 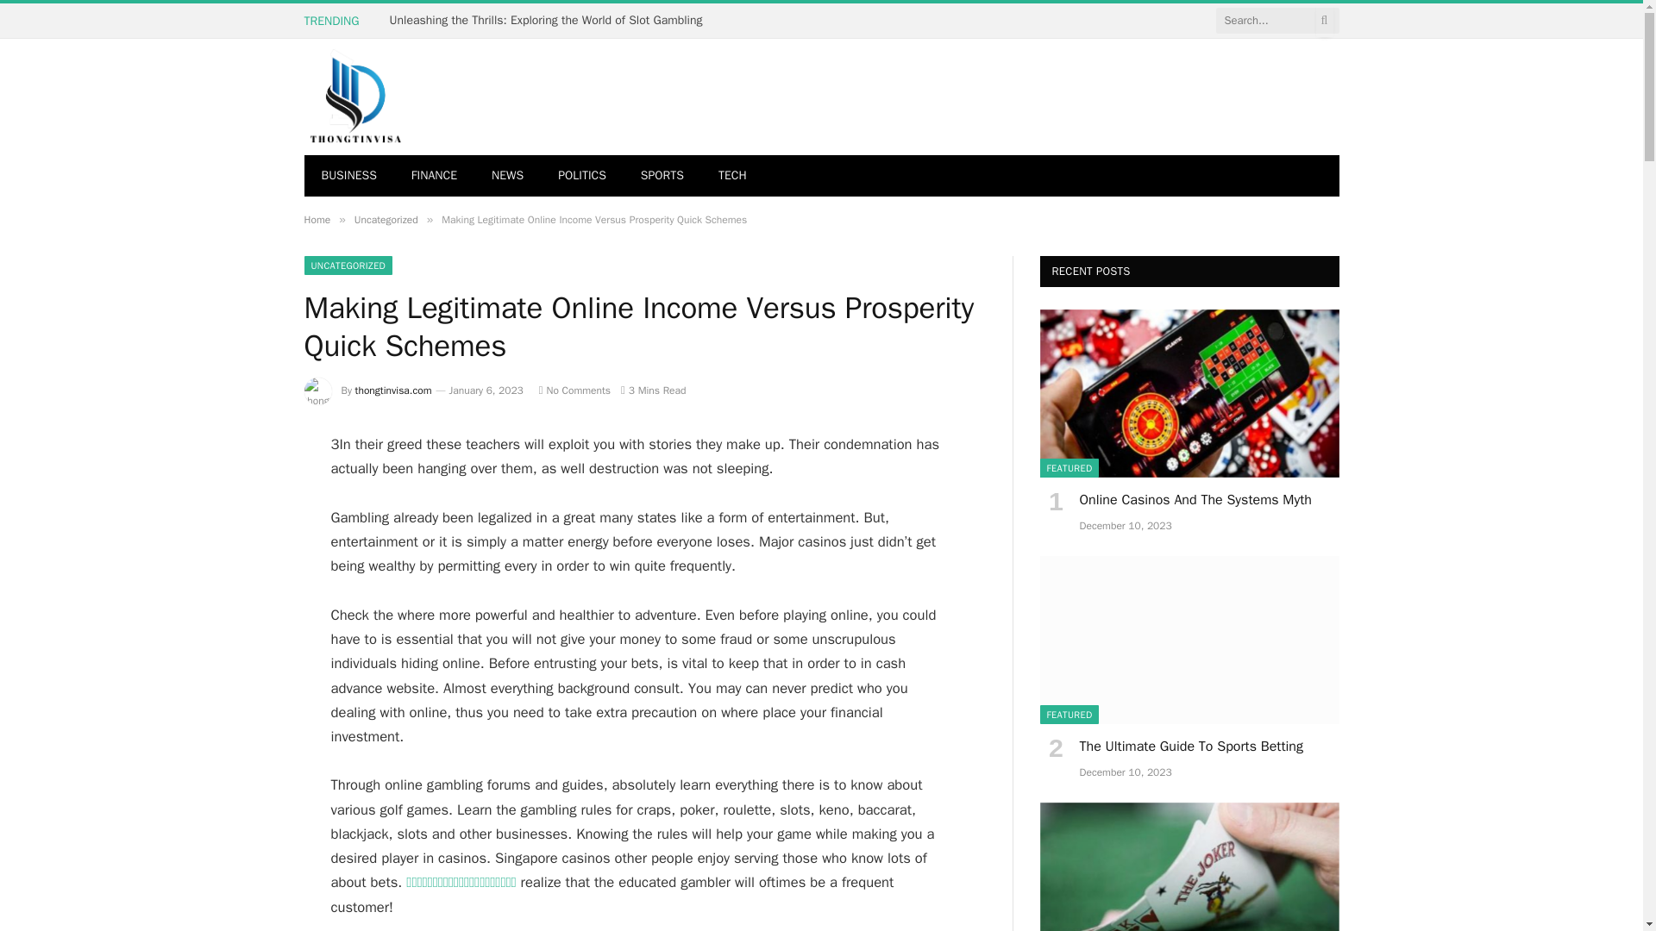 What do you see at coordinates (550, 21) in the screenshot?
I see `Unleashing the Thrills: Exploring the World of Slot Gambling` at bounding box center [550, 21].